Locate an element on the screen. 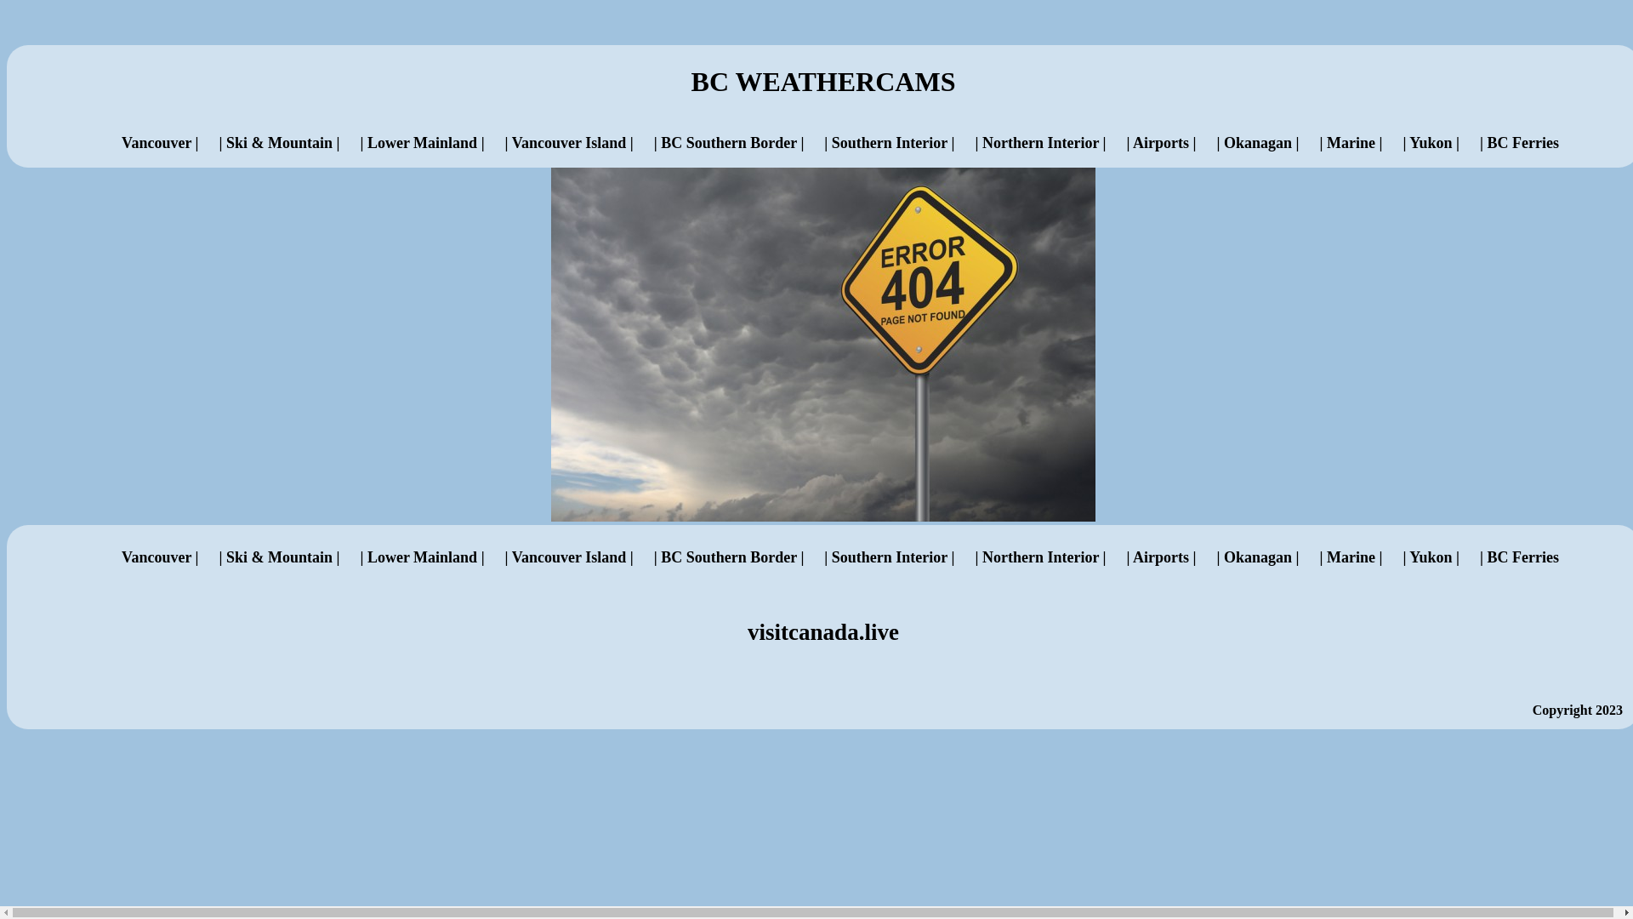 Image resolution: width=1633 pixels, height=919 pixels. | Ski & Mountain | is located at coordinates (280, 557).